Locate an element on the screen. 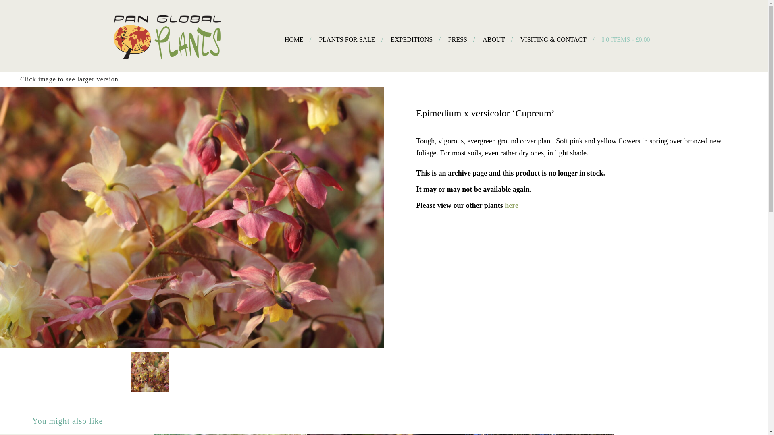  EXPEDITIONS is located at coordinates (412, 39).